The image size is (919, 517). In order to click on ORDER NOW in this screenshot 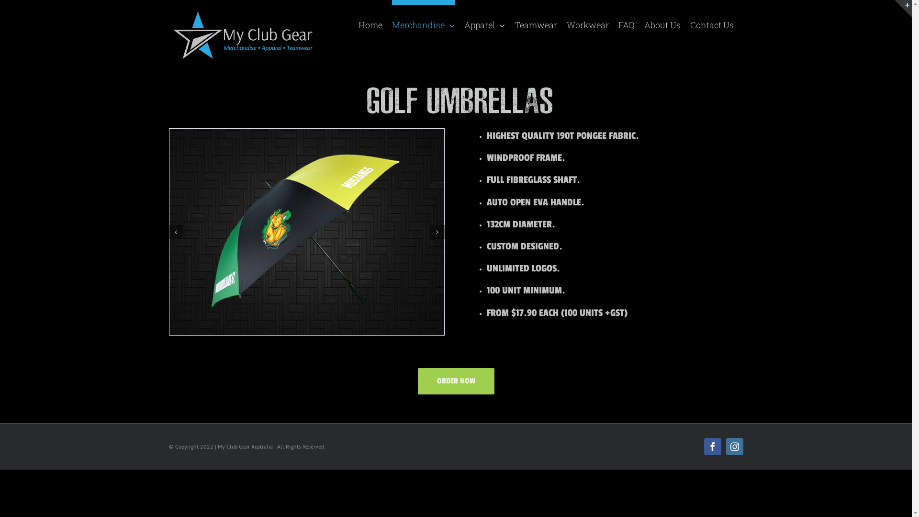, I will do `click(456, 381)`.